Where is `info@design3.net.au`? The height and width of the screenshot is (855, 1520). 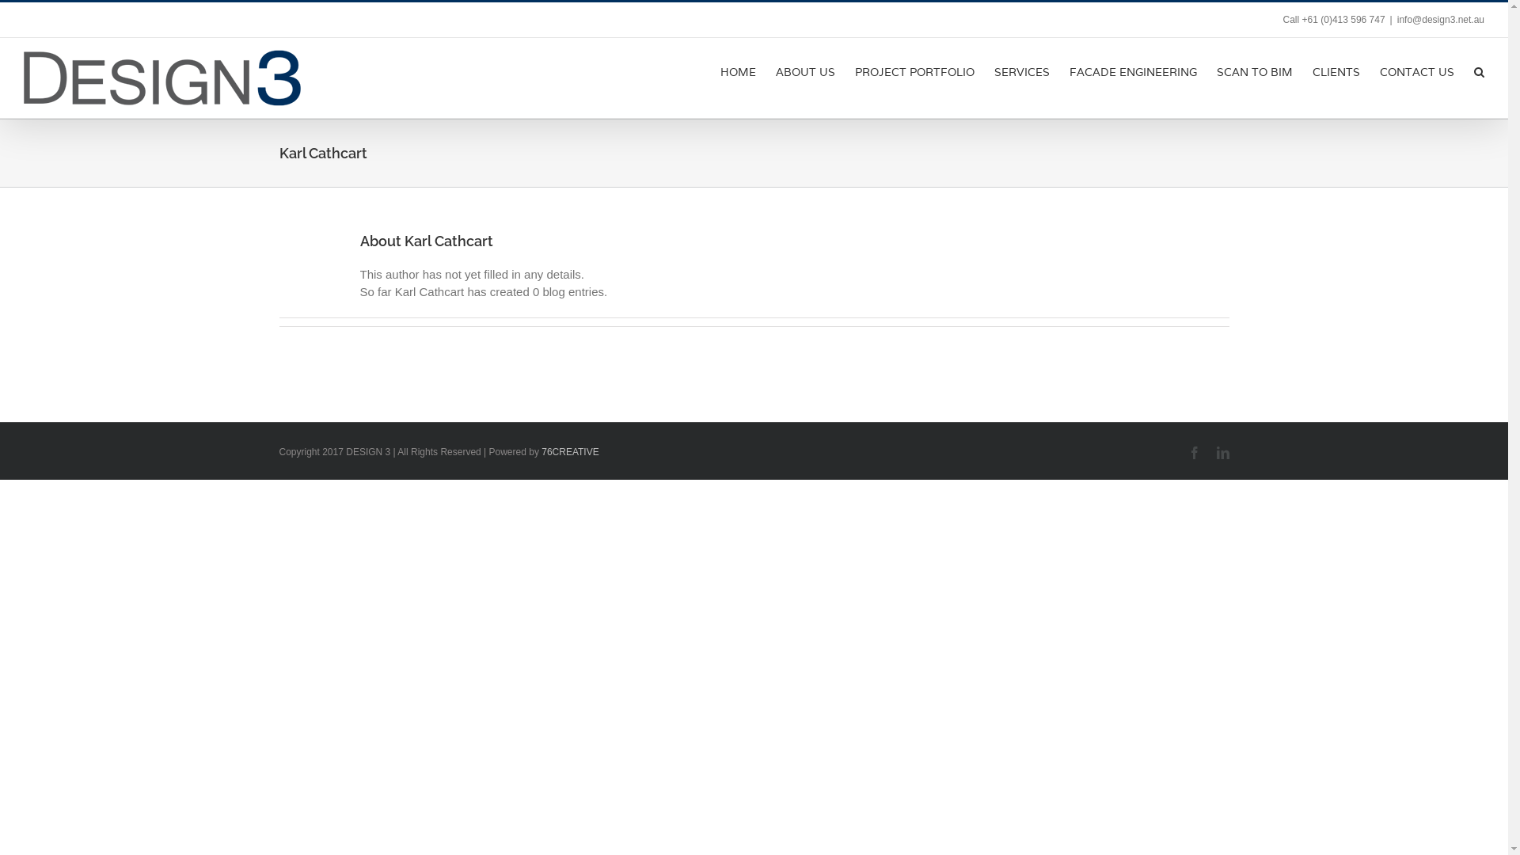 info@design3.net.au is located at coordinates (1441, 20).